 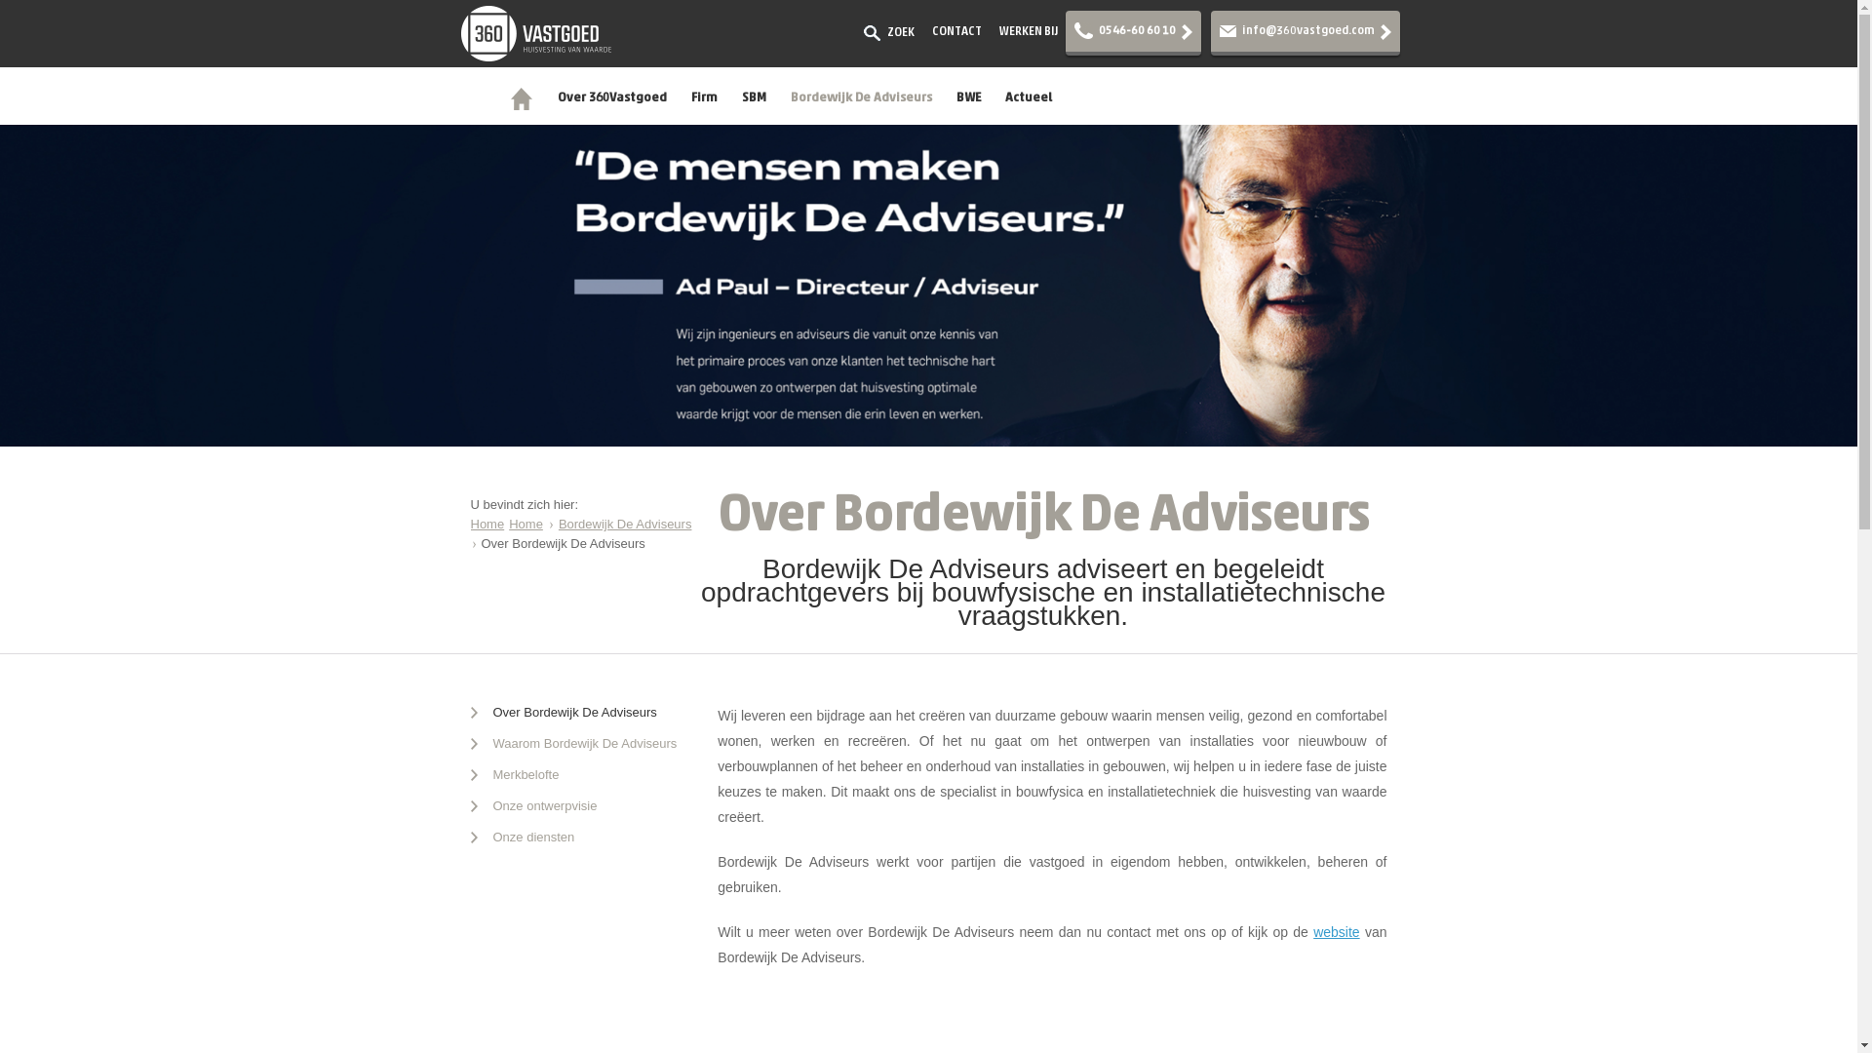 I want to click on Waarom Bordewijk De Adviseurs, so click(x=573, y=744).